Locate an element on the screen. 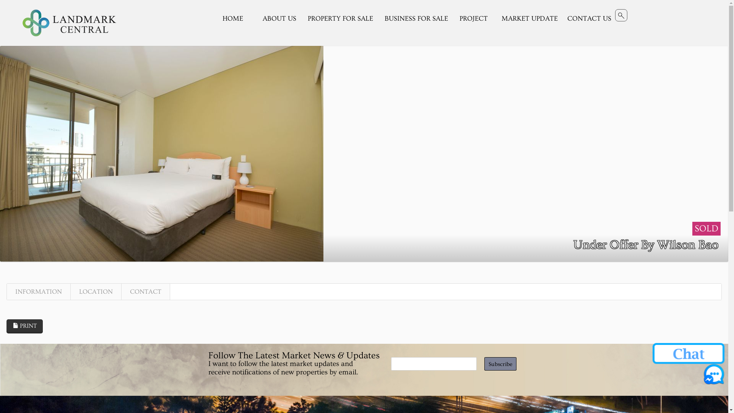 The image size is (734, 413). INFORMATION is located at coordinates (39, 292).